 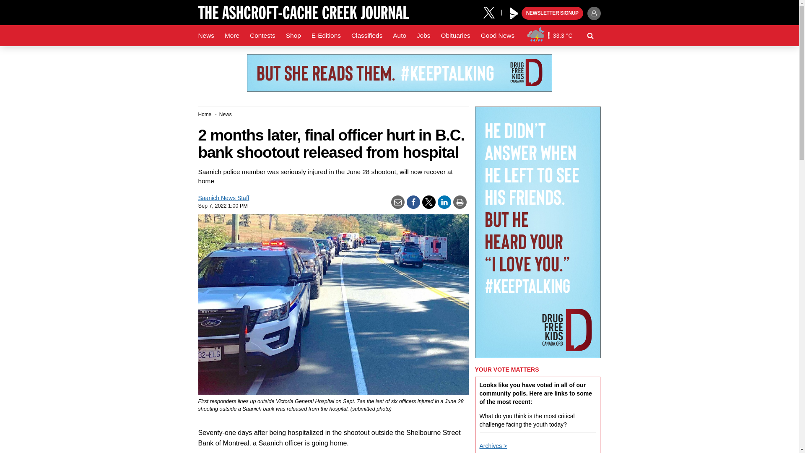 What do you see at coordinates (399, 73) in the screenshot?
I see `3rd party ad content` at bounding box center [399, 73].